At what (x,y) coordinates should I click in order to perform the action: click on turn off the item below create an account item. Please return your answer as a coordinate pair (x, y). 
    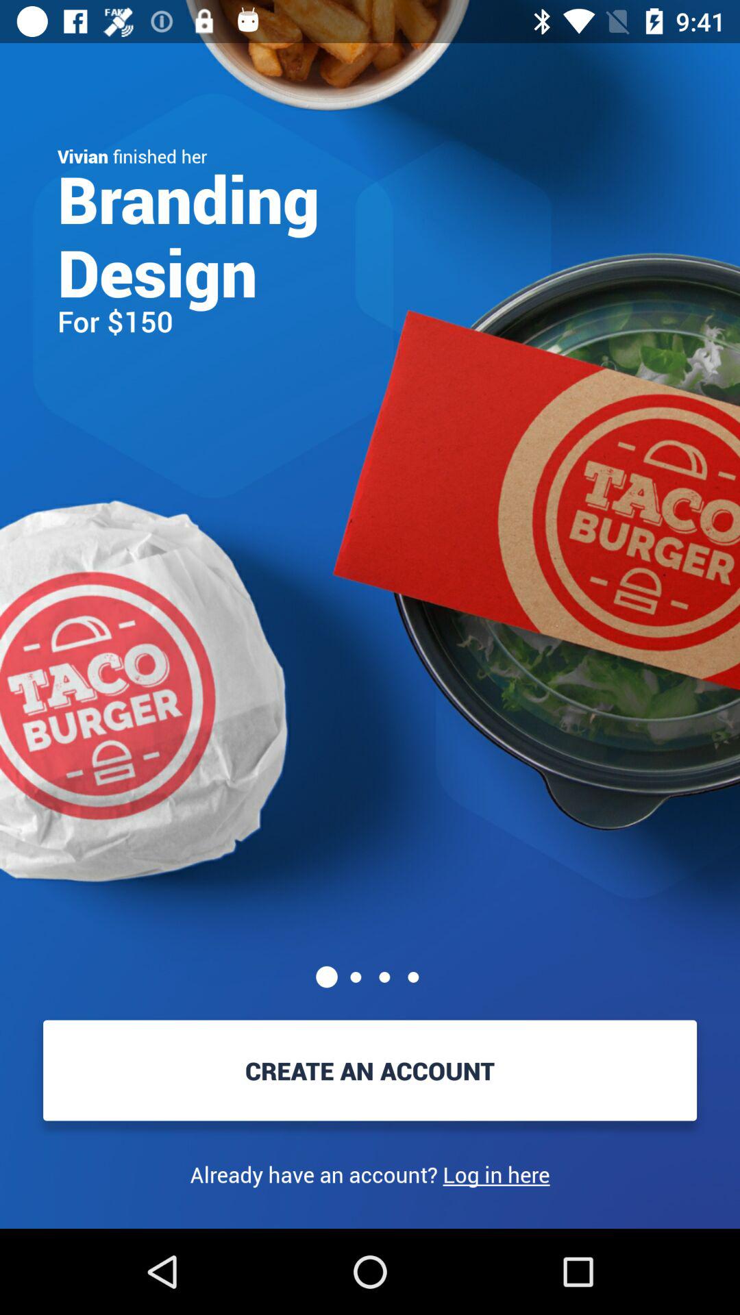
    Looking at the image, I should click on (370, 1174).